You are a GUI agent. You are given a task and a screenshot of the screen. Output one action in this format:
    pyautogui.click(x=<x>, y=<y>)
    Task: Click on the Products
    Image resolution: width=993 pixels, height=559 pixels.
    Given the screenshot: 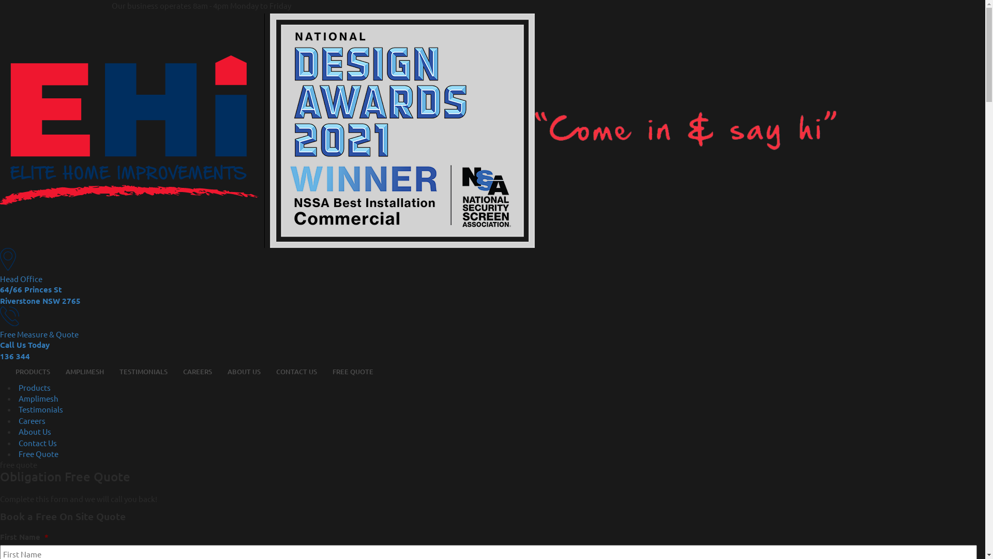 What is the action you would take?
    pyautogui.click(x=35, y=387)
    